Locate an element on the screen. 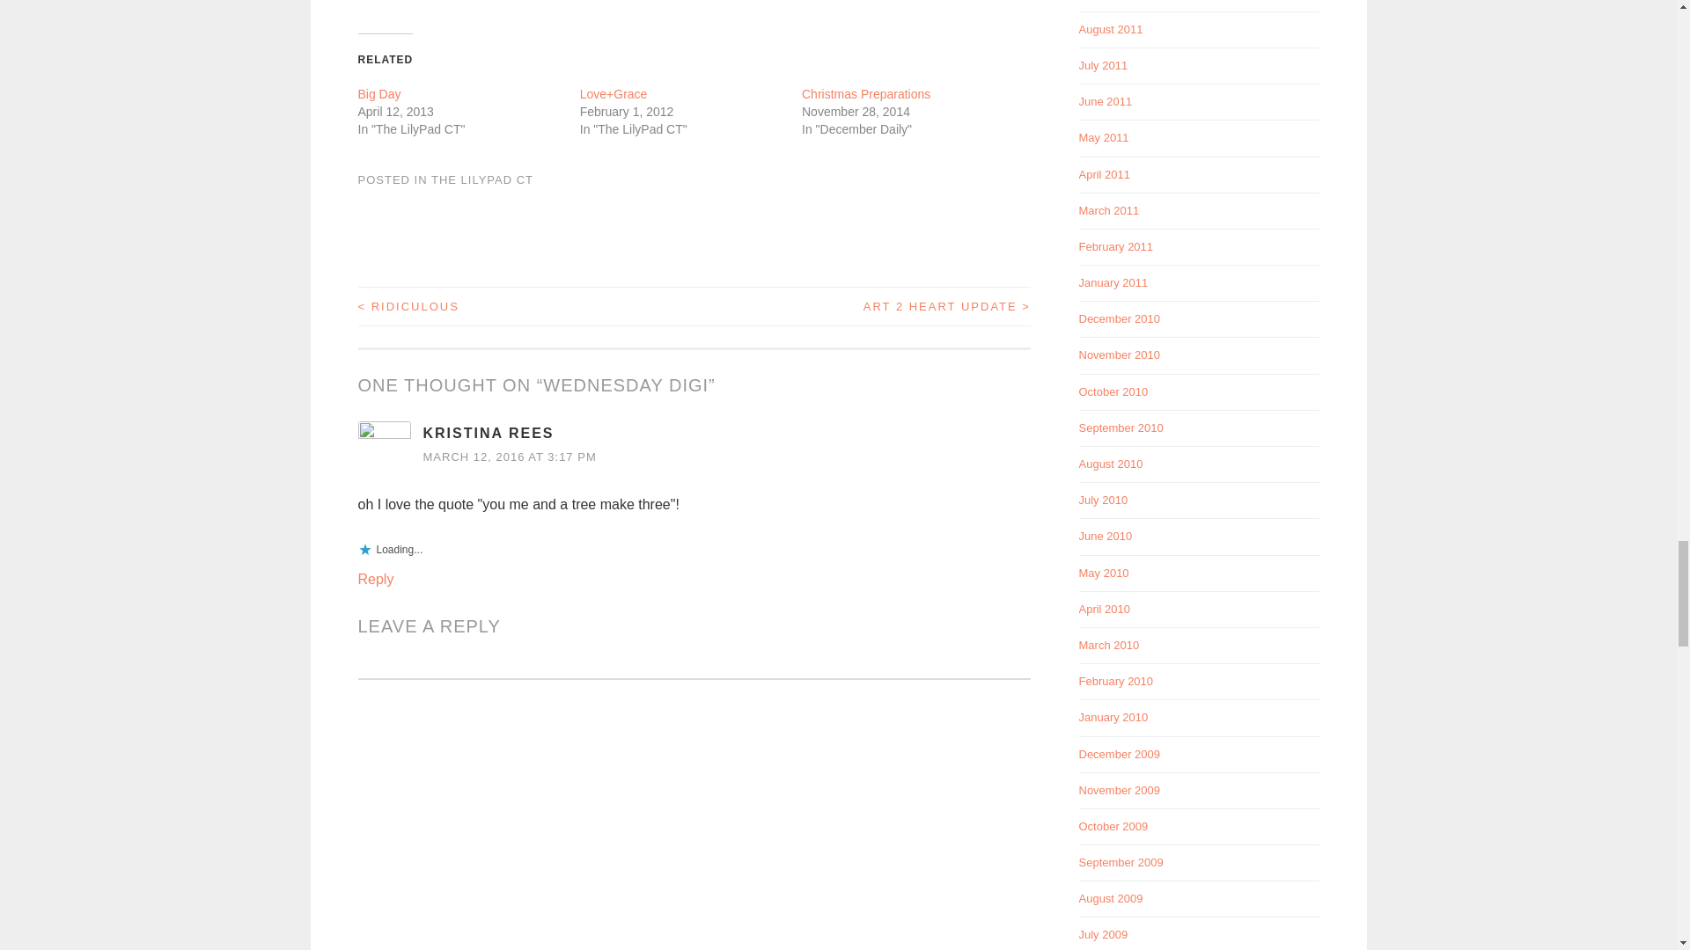  THE LILYPAD CT is located at coordinates (482, 179).